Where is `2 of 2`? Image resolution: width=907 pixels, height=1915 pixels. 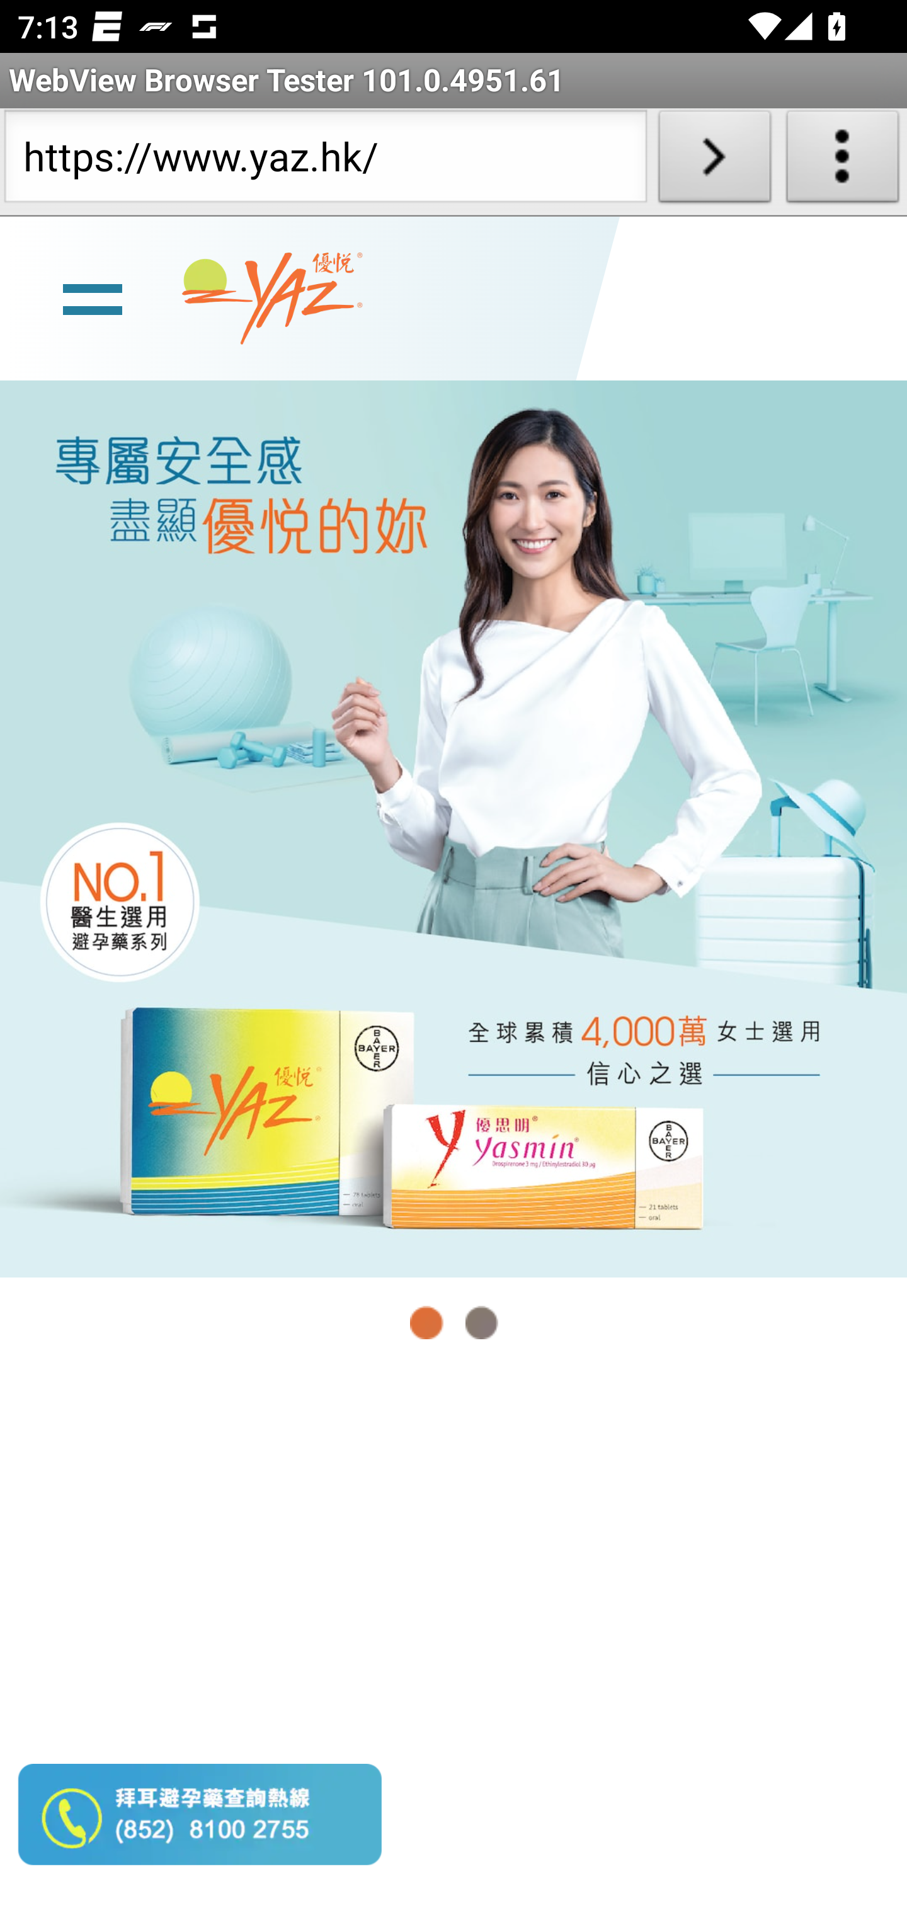
2 of 2 is located at coordinates (481, 1323).